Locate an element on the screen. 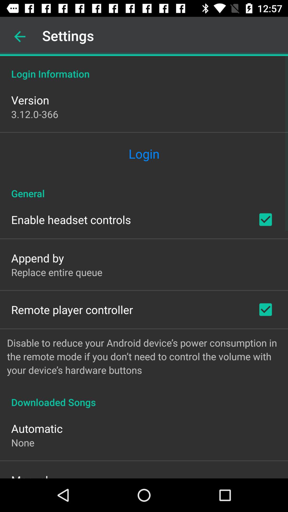  choose the icon above append by item is located at coordinates (71, 219).